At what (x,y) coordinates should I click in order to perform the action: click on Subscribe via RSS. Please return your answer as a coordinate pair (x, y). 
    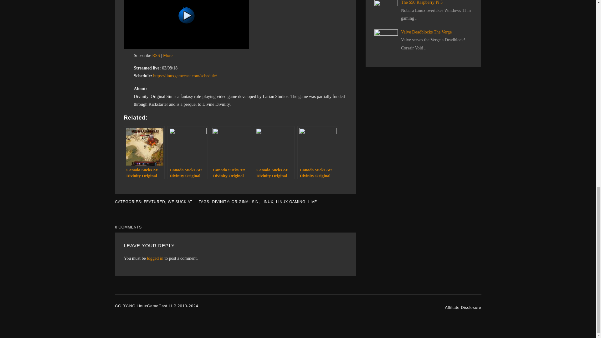
    Looking at the image, I should click on (156, 55).